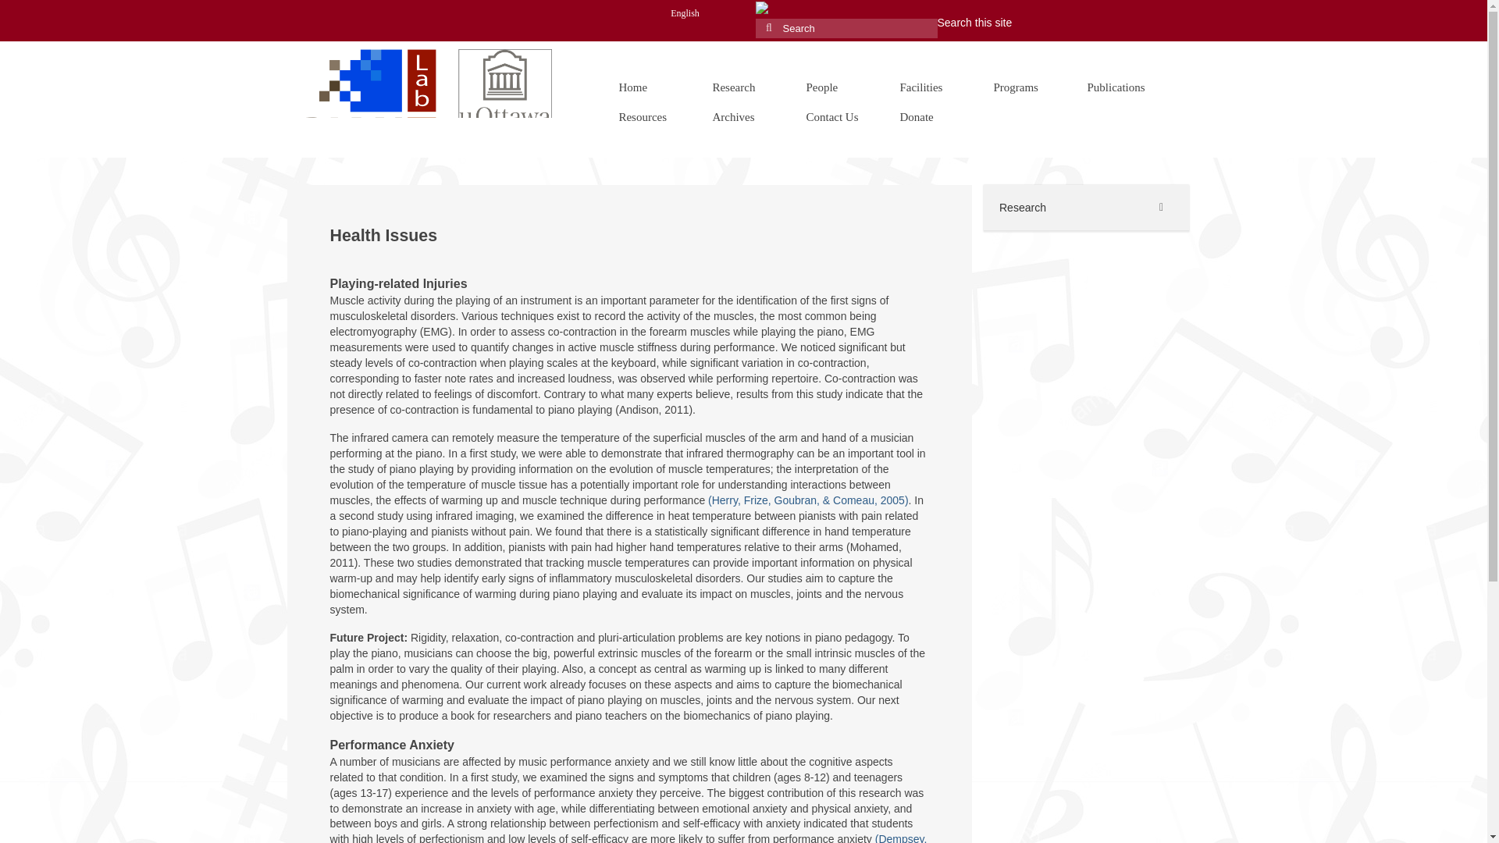 The width and height of the screenshot is (1499, 843). Describe the element at coordinates (650, 87) in the screenshot. I see `Home` at that location.